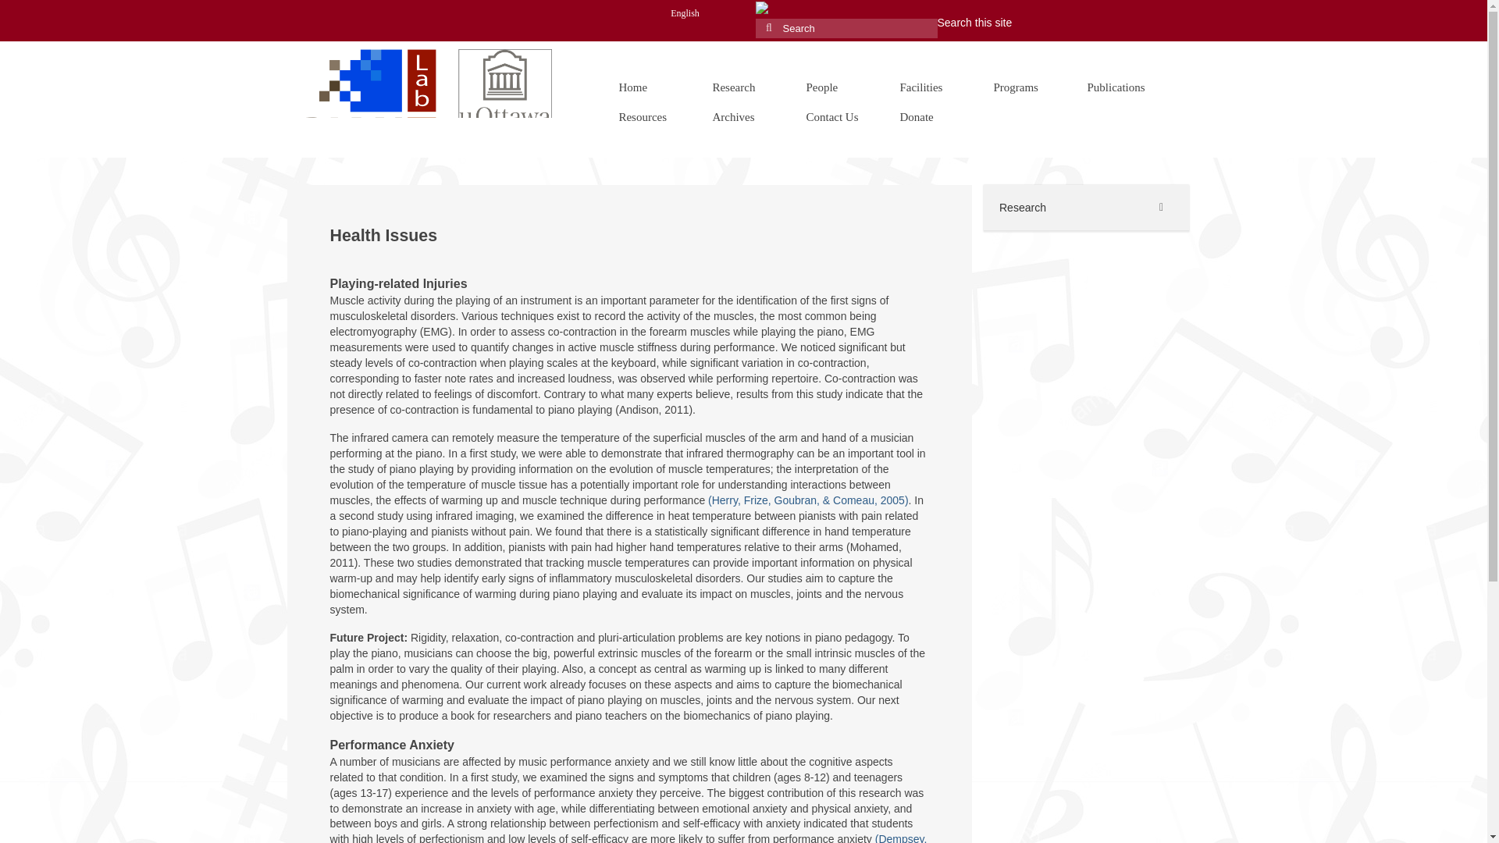 The width and height of the screenshot is (1499, 843). Describe the element at coordinates (650, 87) in the screenshot. I see `Home` at that location.